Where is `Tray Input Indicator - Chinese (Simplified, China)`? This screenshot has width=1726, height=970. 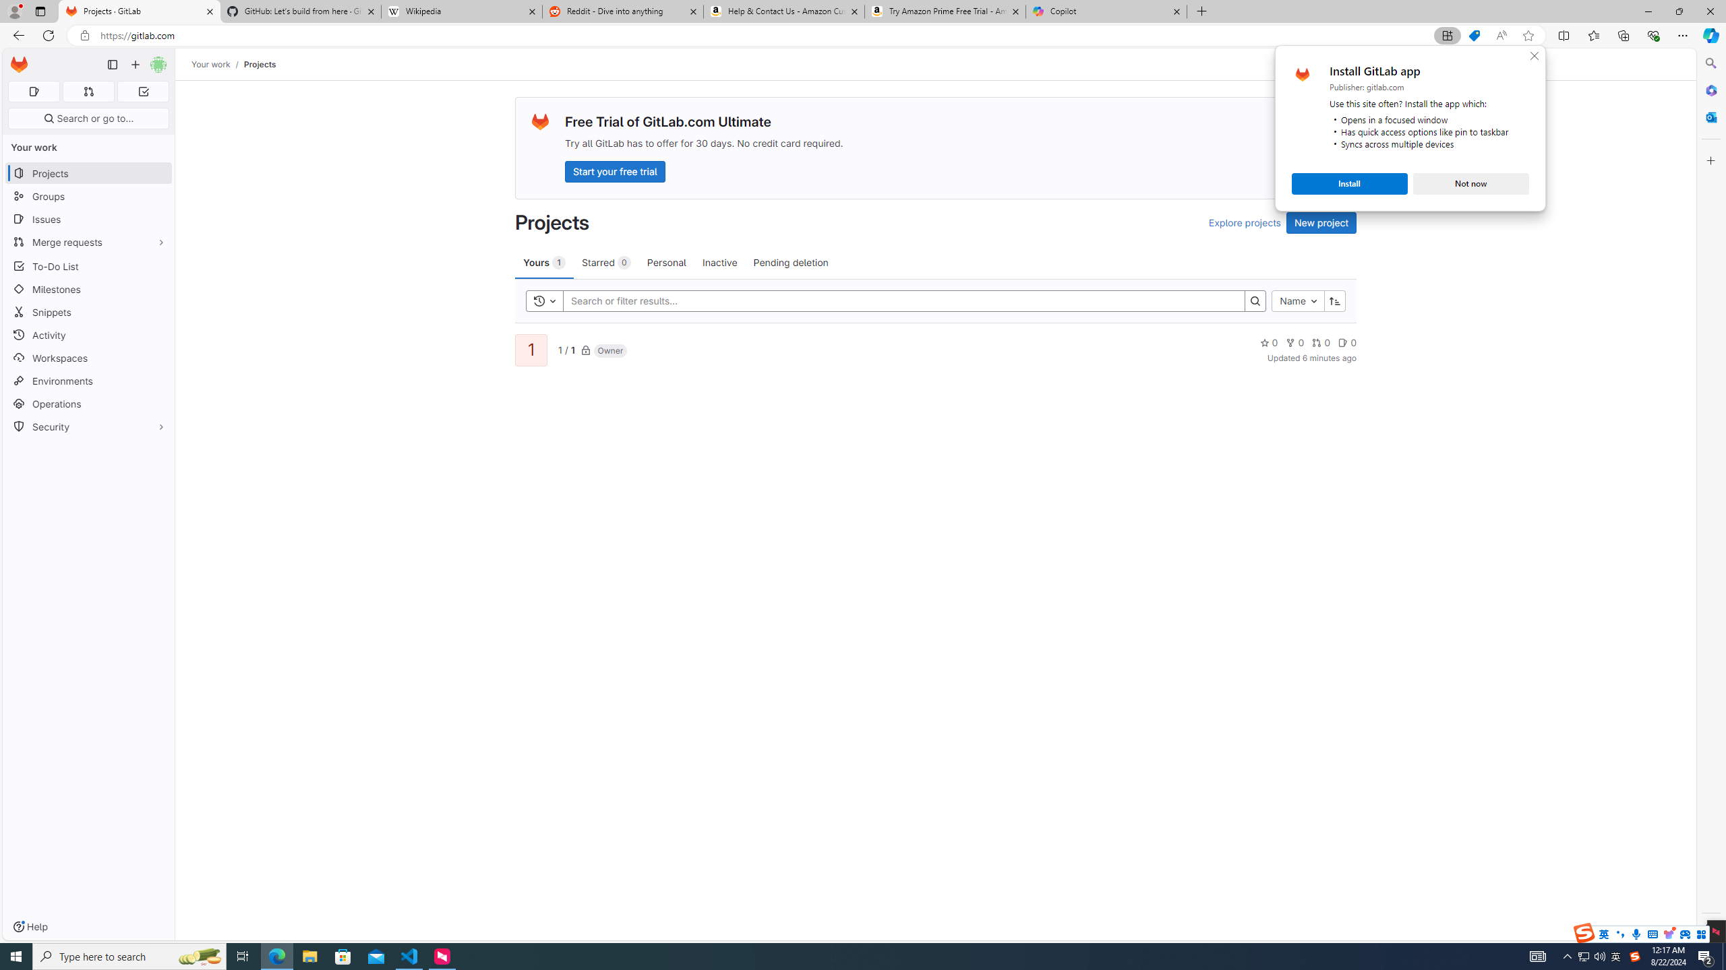 Tray Input Indicator - Chinese (Simplified, China) is located at coordinates (129, 957).